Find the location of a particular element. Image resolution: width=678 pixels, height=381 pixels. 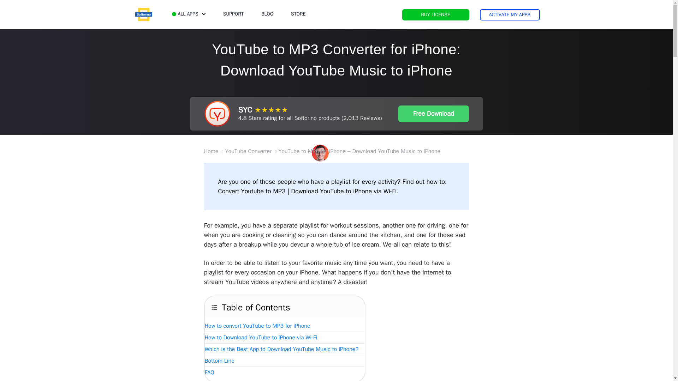

Home is located at coordinates (211, 151).